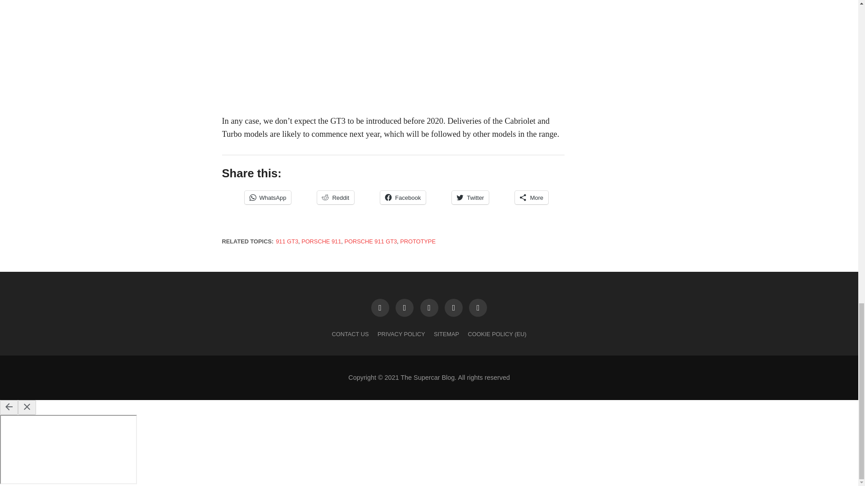  Describe the element at coordinates (321, 241) in the screenshot. I see `PORSCHE 911` at that location.